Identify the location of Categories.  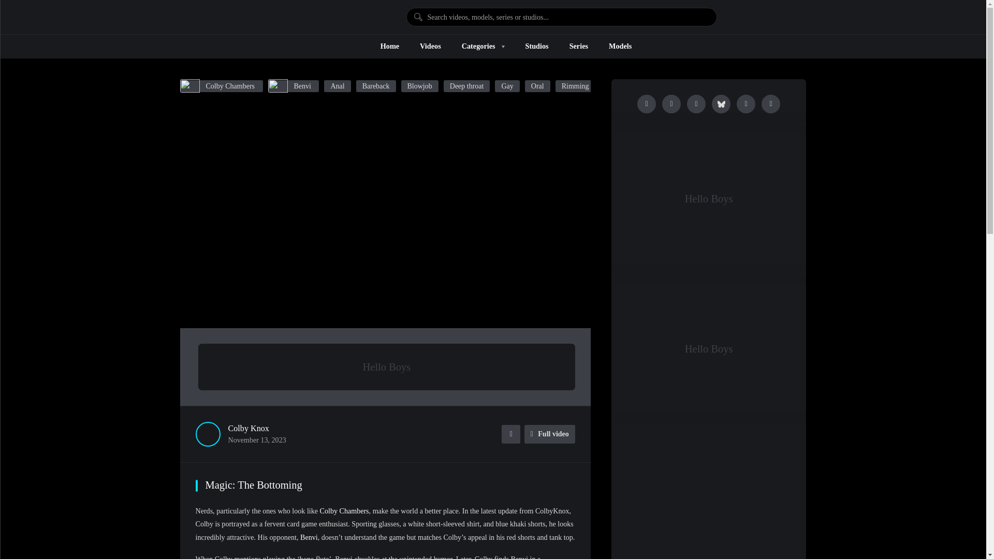
(484, 47).